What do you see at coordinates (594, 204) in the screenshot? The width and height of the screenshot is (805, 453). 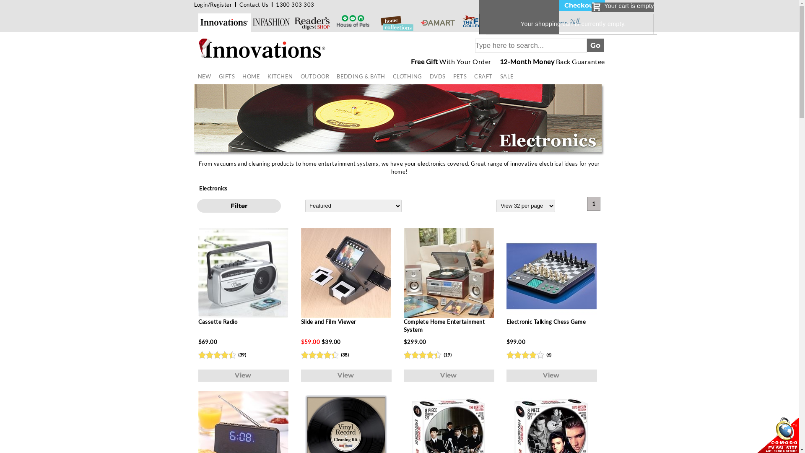 I see `1` at bounding box center [594, 204].